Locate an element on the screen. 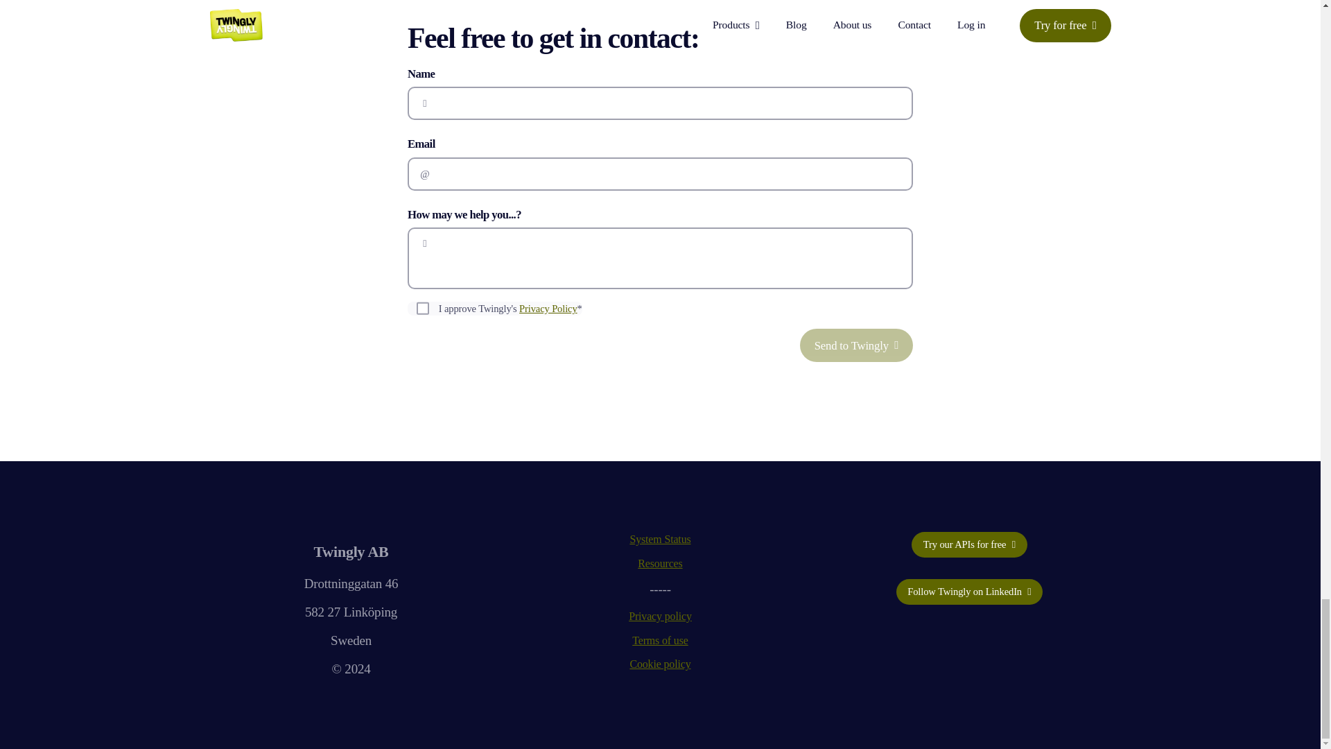  Privacy Policy is located at coordinates (548, 308).